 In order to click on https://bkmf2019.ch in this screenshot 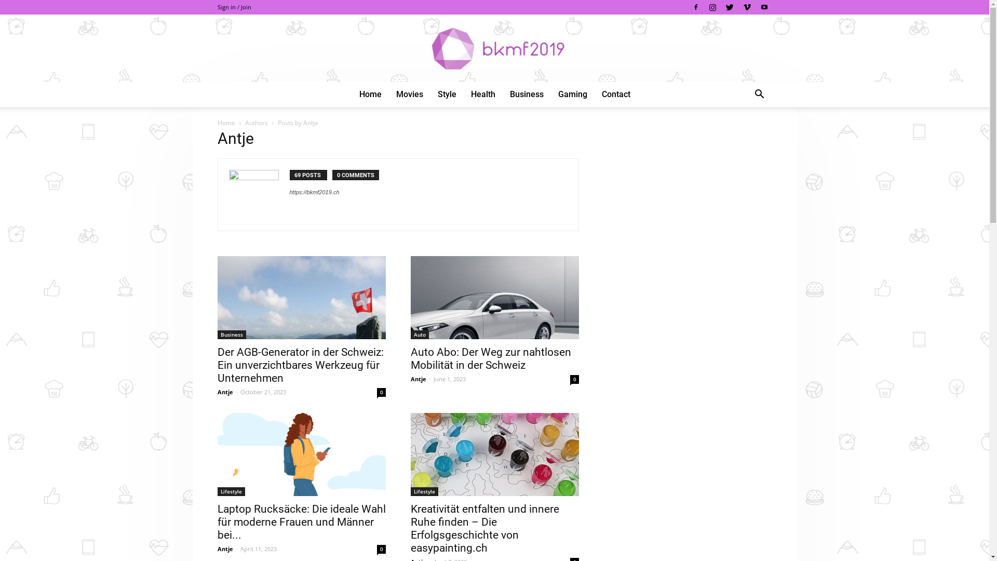, I will do `click(315, 192)`.